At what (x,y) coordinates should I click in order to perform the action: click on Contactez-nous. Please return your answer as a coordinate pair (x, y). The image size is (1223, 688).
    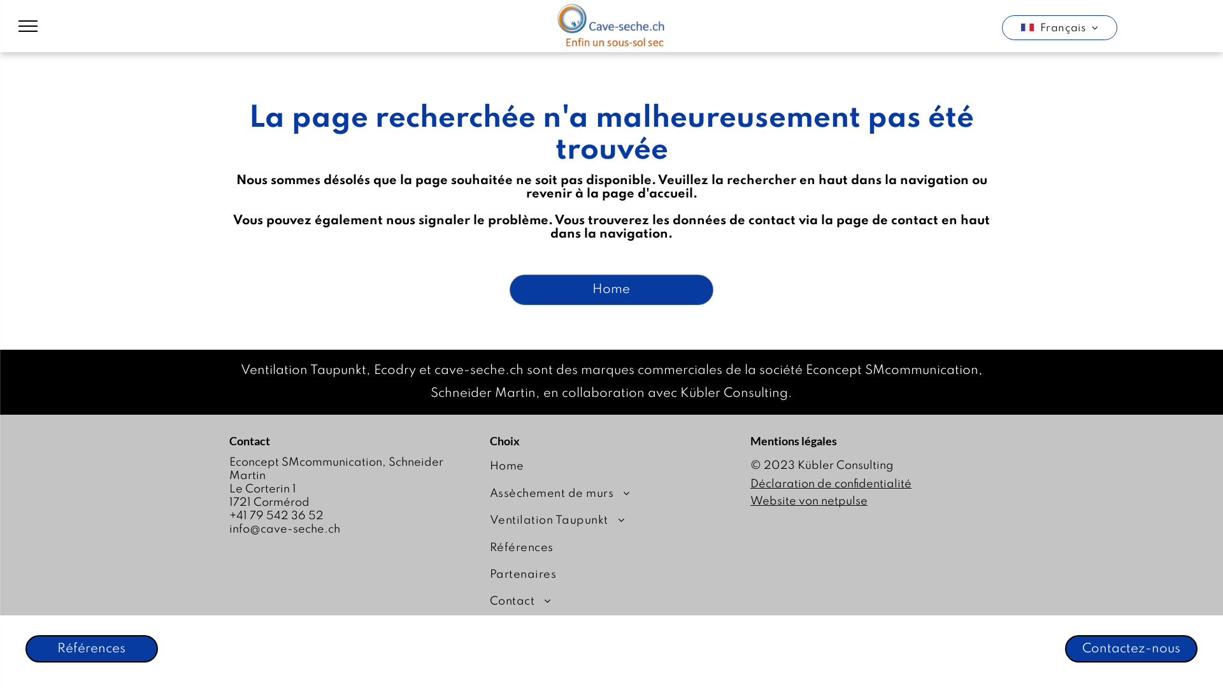
    Looking at the image, I should click on (1131, 649).